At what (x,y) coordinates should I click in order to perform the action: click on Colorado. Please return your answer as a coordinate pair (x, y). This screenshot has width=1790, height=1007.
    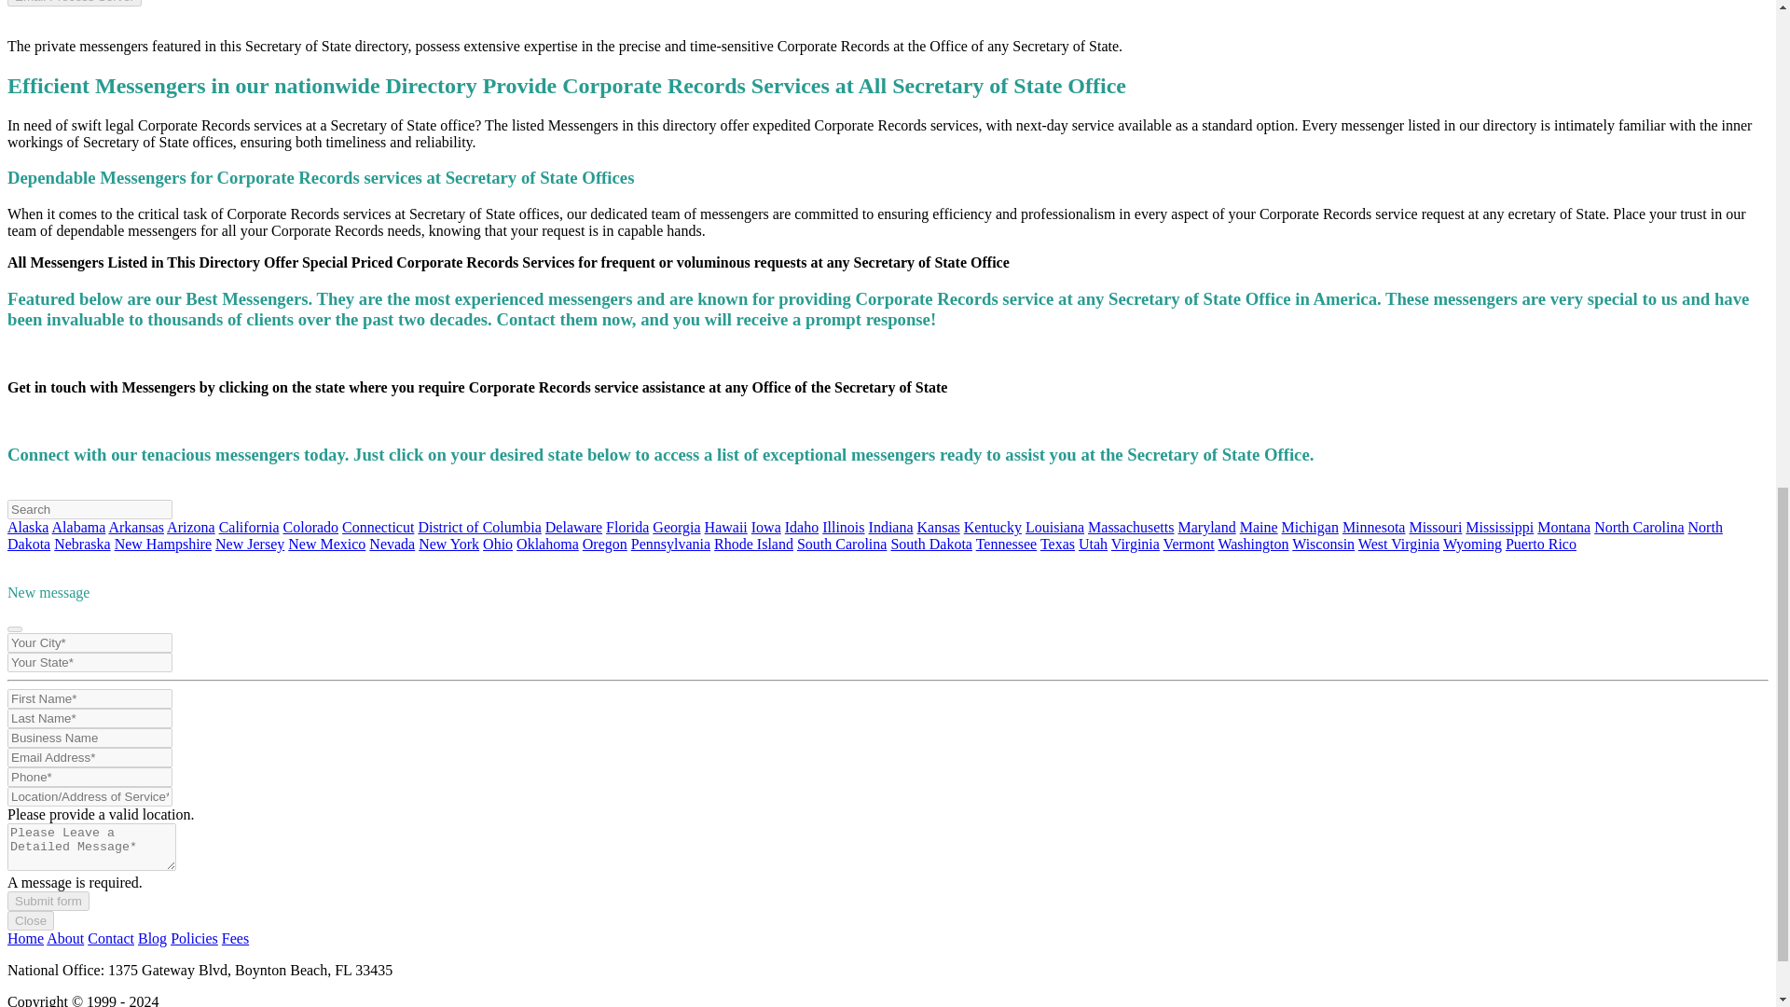
    Looking at the image, I should click on (311, 527).